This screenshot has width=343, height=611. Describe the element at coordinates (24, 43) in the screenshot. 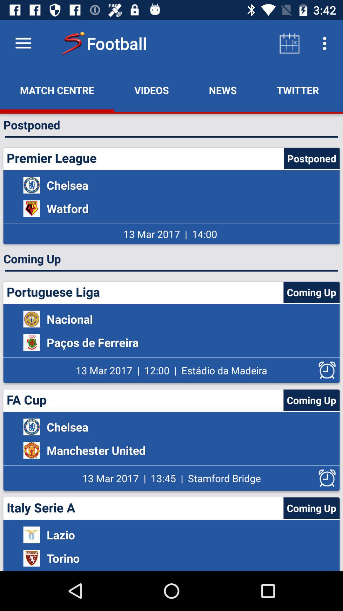

I see `click on the menu option` at that location.